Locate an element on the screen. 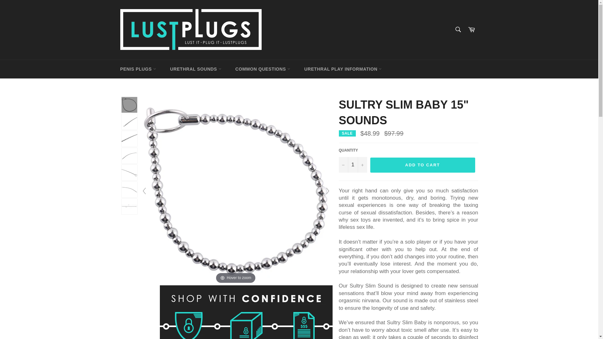 This screenshot has height=339, width=603. PENIS PLUGS is located at coordinates (138, 69).